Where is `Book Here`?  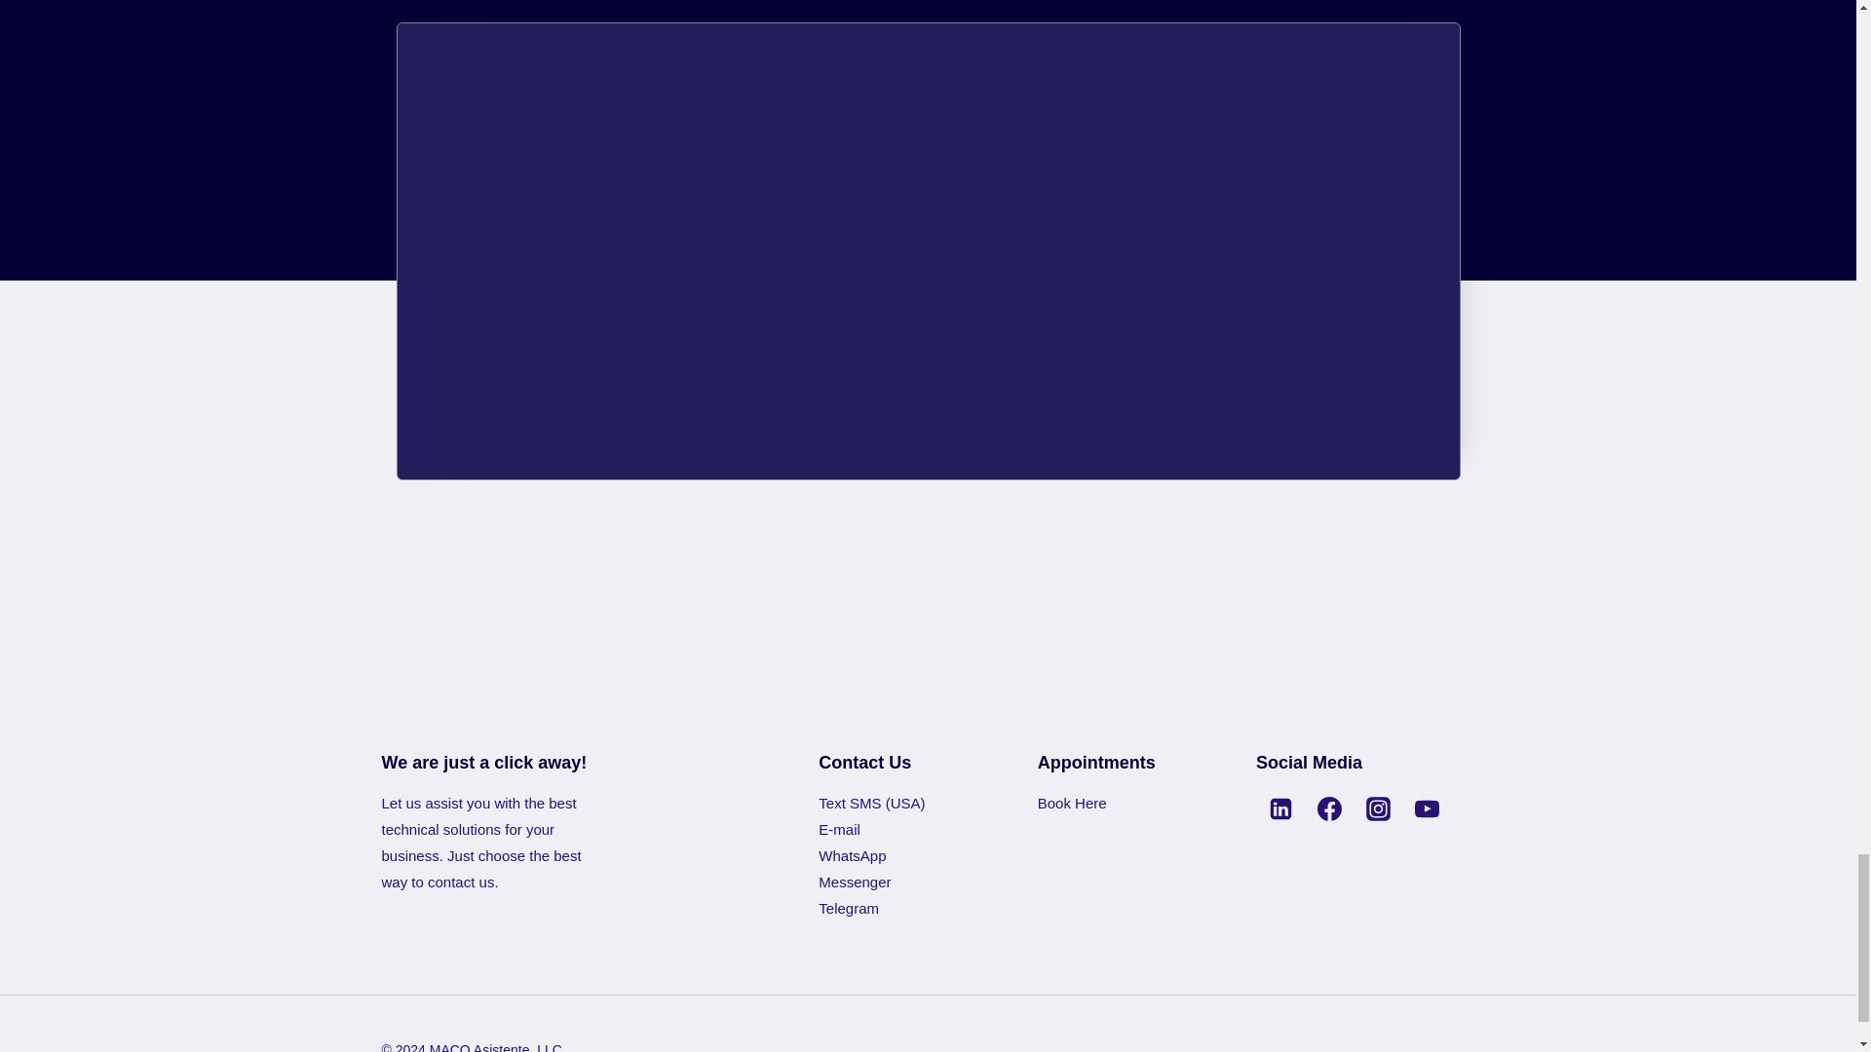
Book Here is located at coordinates (1072, 803).